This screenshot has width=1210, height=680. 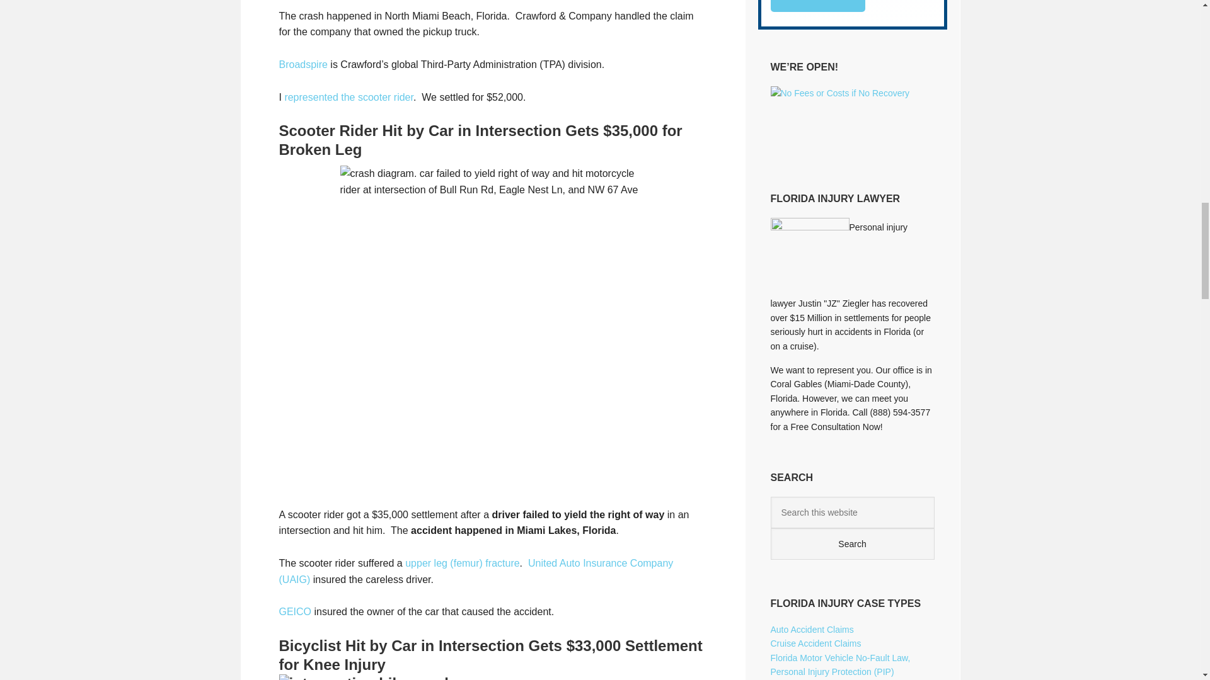 I want to click on Submit, so click(x=817, y=6).